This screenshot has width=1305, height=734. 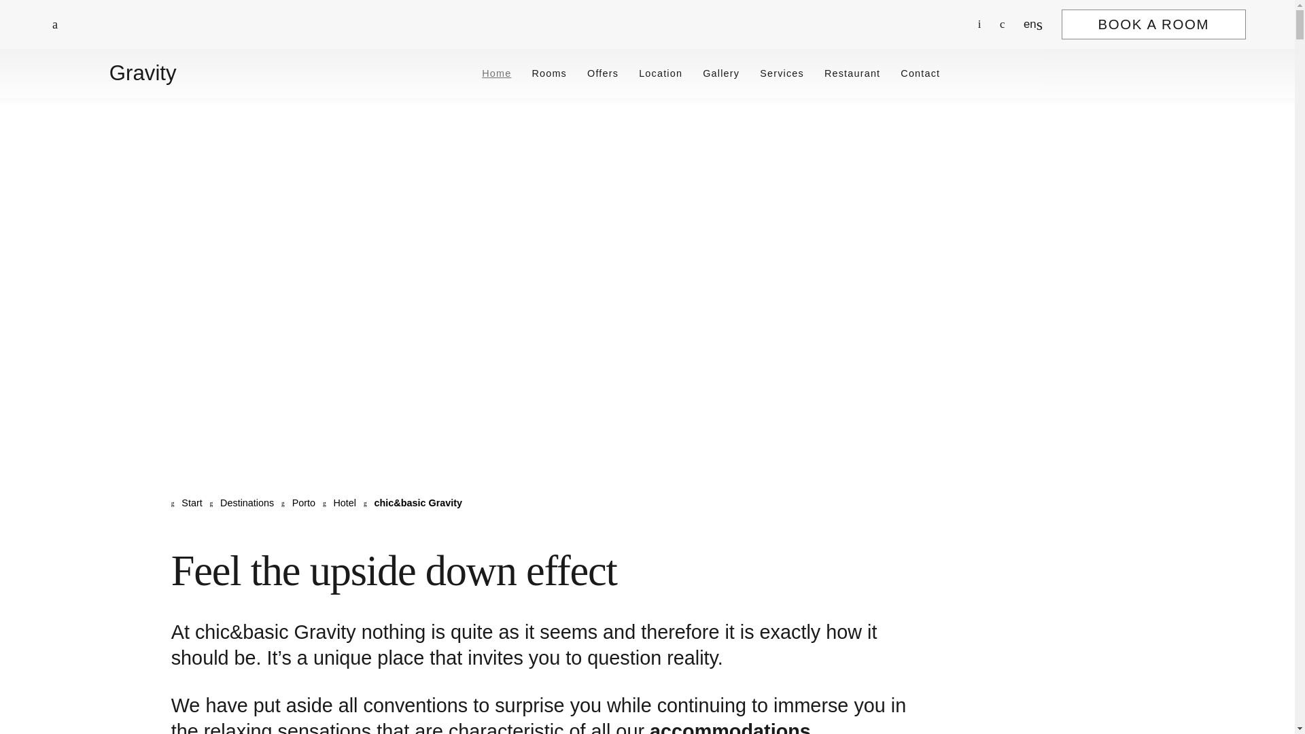 I want to click on Contact, so click(x=920, y=73).